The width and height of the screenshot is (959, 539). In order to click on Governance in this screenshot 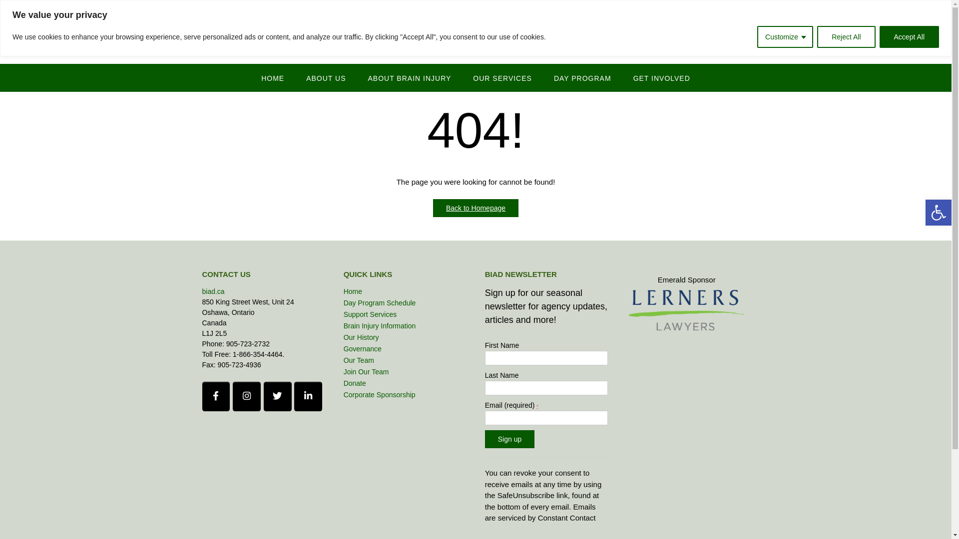, I will do `click(363, 349)`.